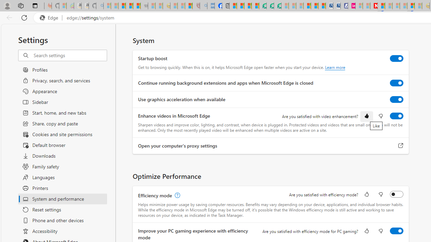 Image resolution: width=431 pixels, height=242 pixels. Describe the element at coordinates (397, 116) in the screenshot. I see `Enhance videos in Microsoft Edge` at that location.